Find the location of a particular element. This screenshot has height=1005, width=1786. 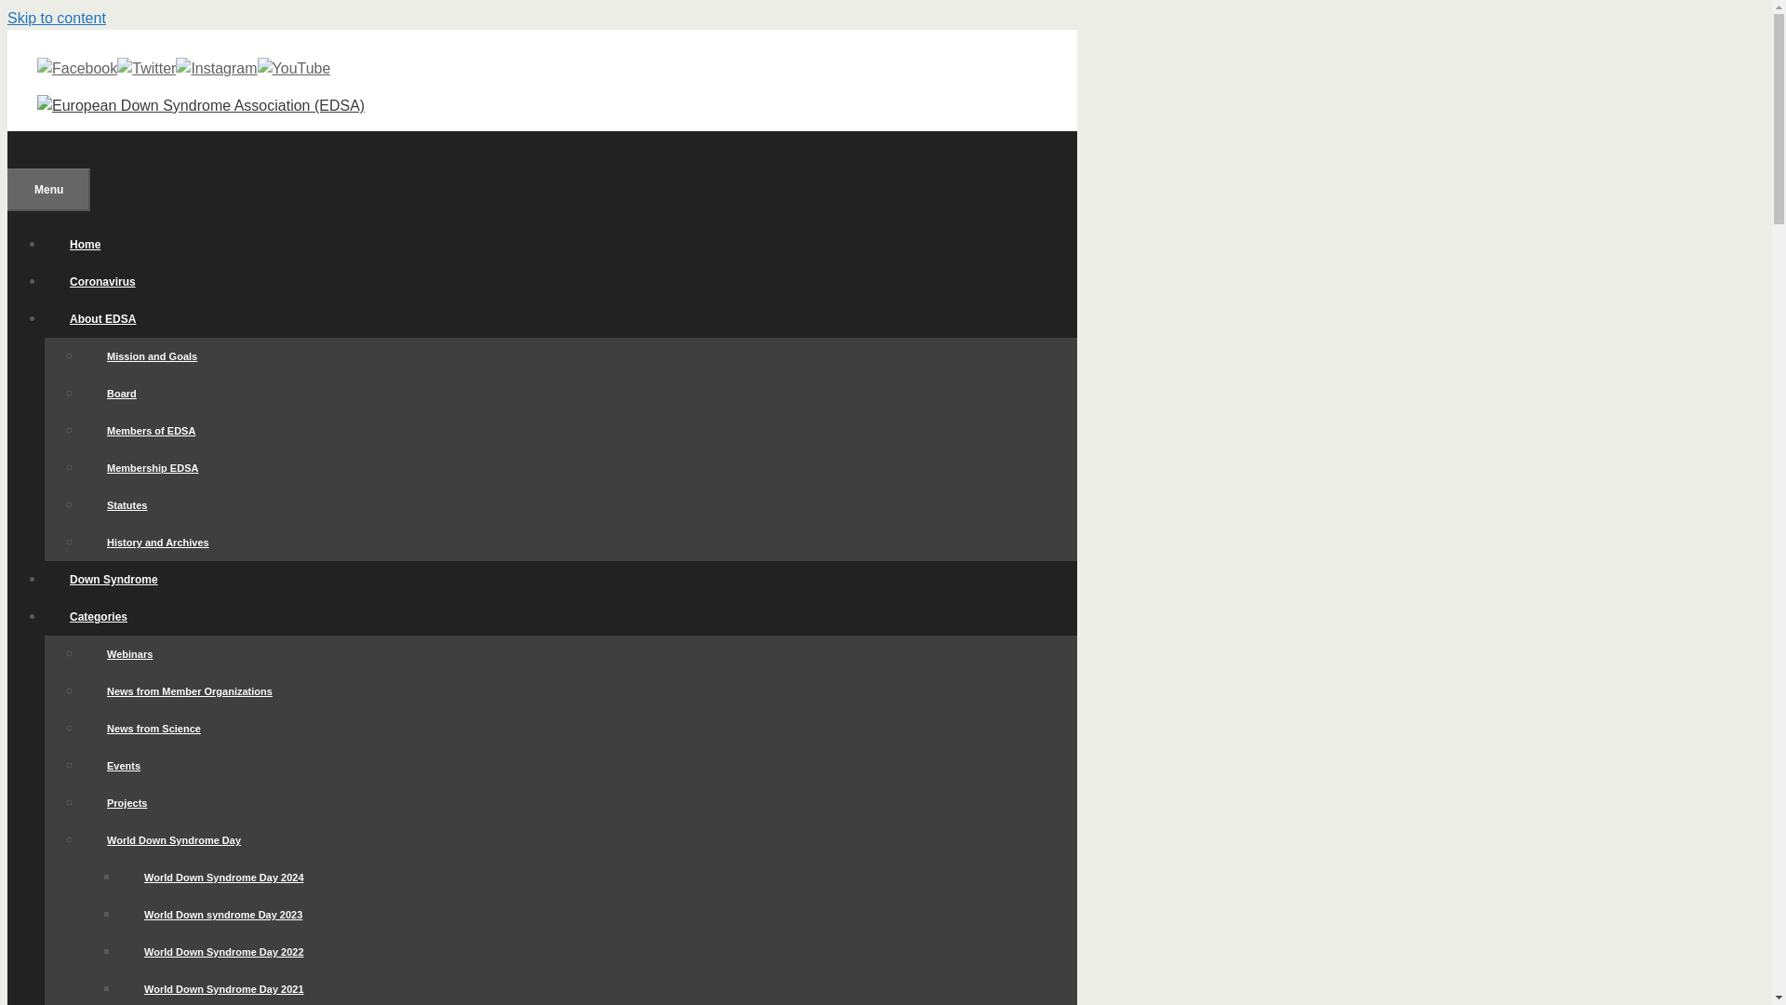

Skip to content is located at coordinates (56, 18).